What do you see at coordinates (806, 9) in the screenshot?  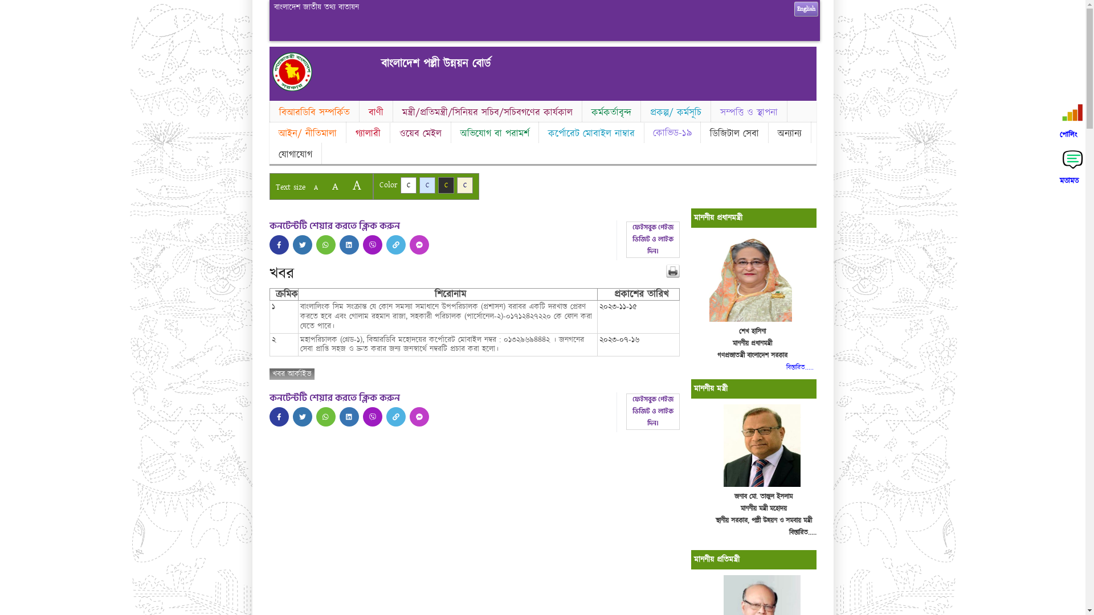 I see `English` at bounding box center [806, 9].